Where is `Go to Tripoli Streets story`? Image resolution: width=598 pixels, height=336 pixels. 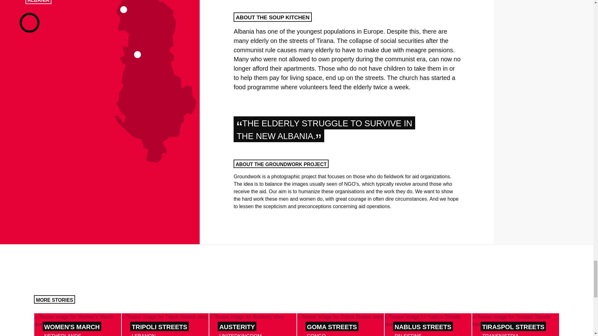 Go to Tripoli Streets story is located at coordinates (253, 324).